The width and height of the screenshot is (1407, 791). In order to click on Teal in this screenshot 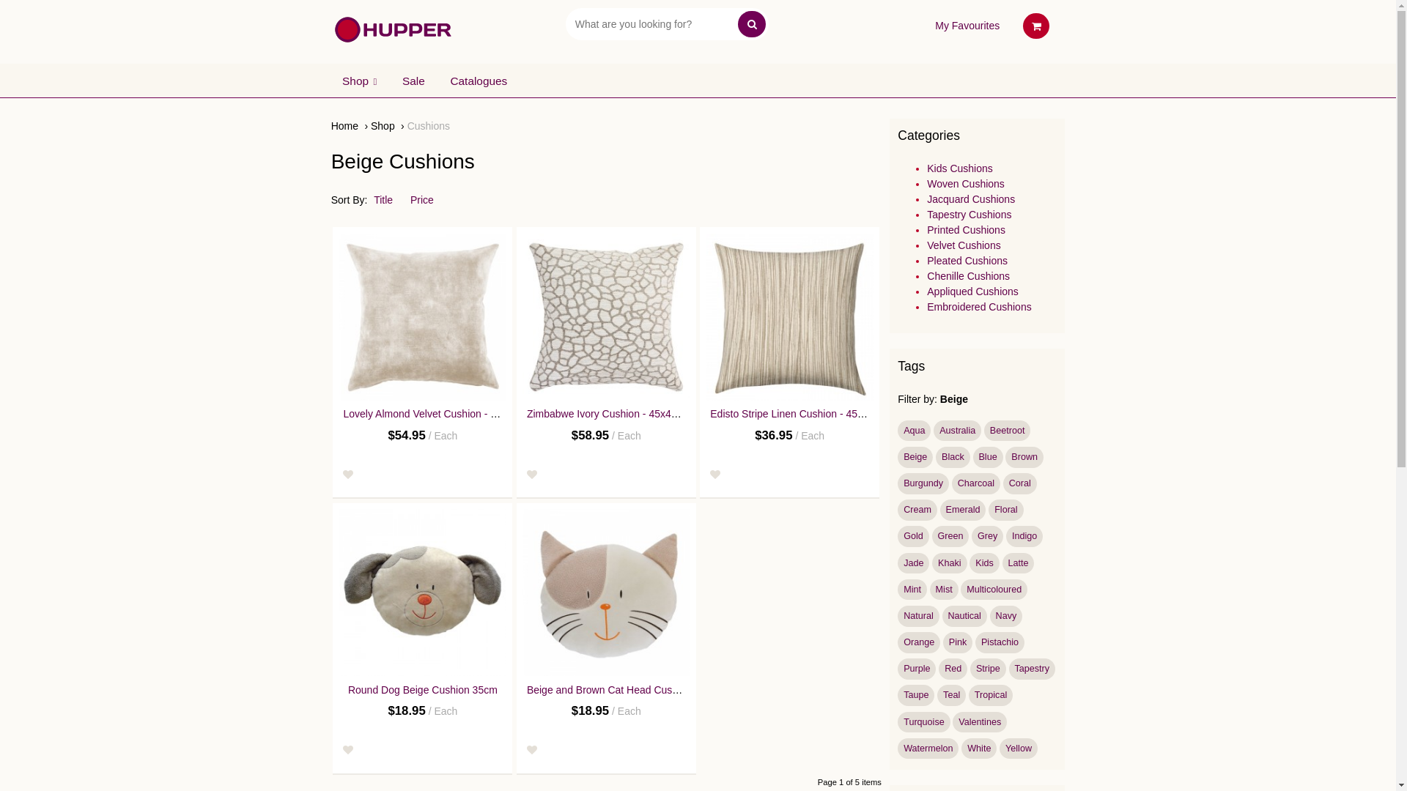, I will do `click(951, 696)`.